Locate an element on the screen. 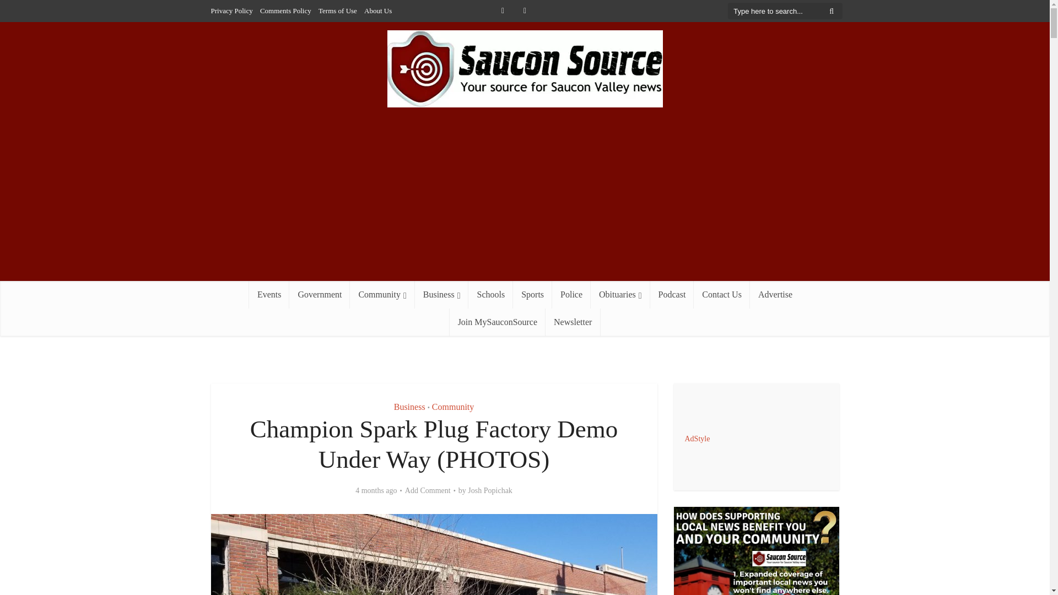 The height and width of the screenshot is (595, 1058). Type here to search... is located at coordinates (785, 11).